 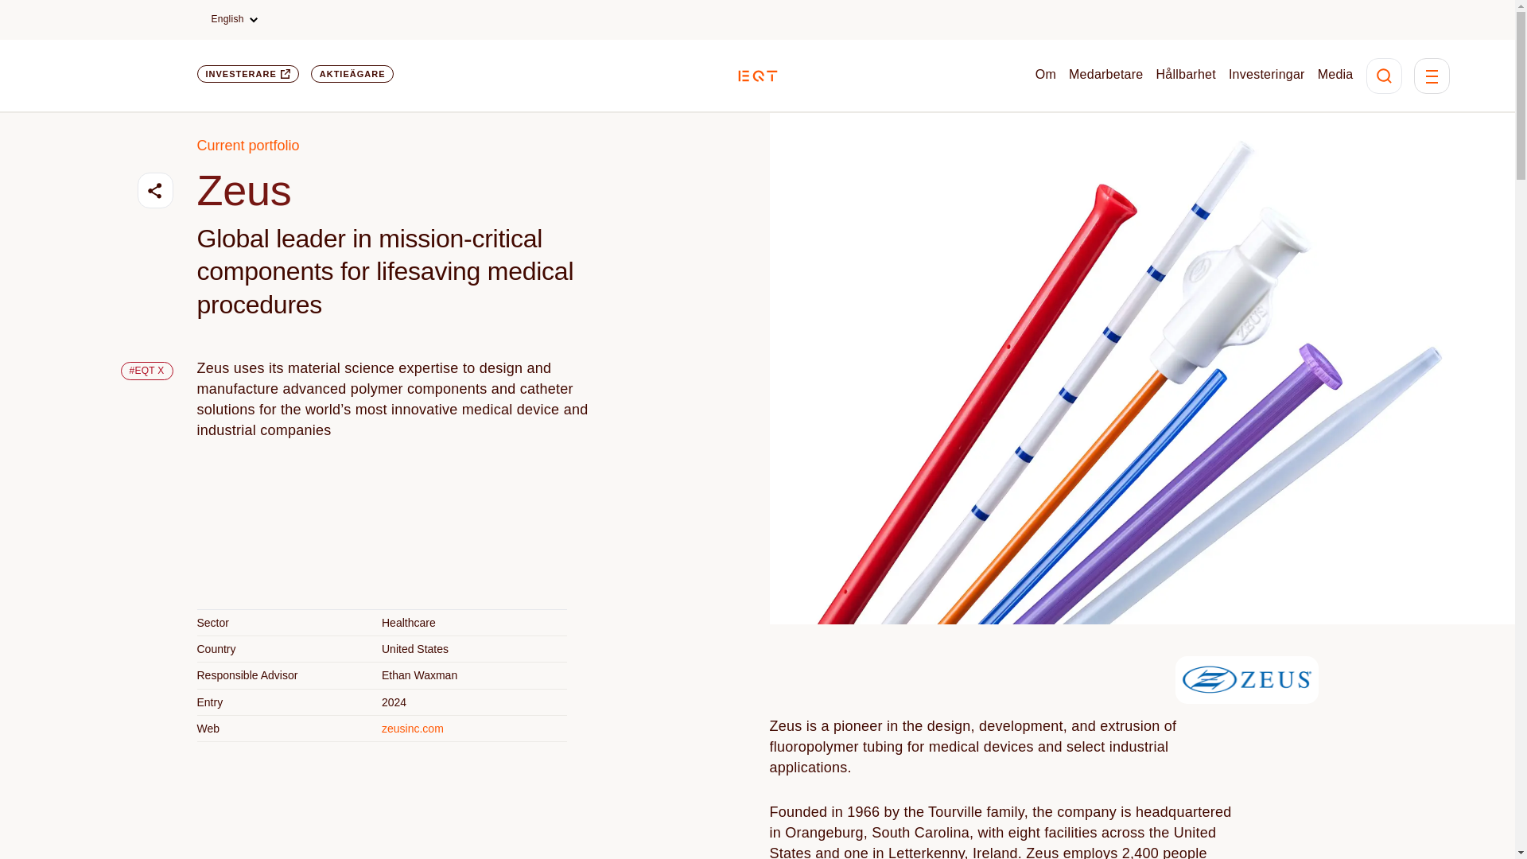 What do you see at coordinates (1335, 75) in the screenshot?
I see `Media` at bounding box center [1335, 75].